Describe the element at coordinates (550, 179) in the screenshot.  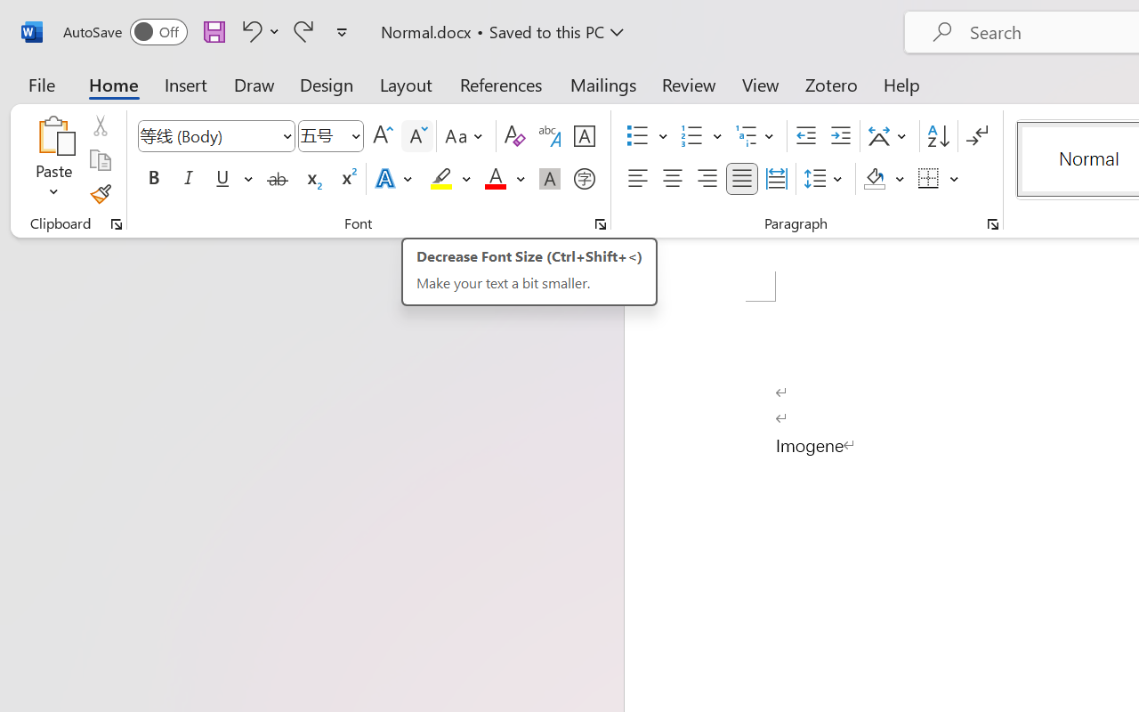
I see `Character Shading` at that location.